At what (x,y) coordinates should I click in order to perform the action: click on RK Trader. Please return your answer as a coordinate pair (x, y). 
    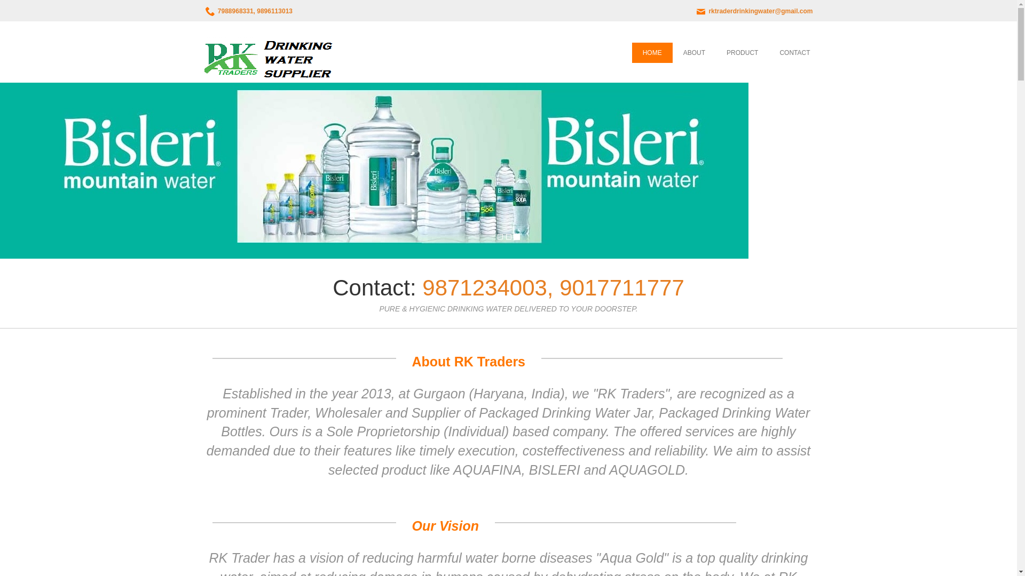
    Looking at the image, I should click on (270, 60).